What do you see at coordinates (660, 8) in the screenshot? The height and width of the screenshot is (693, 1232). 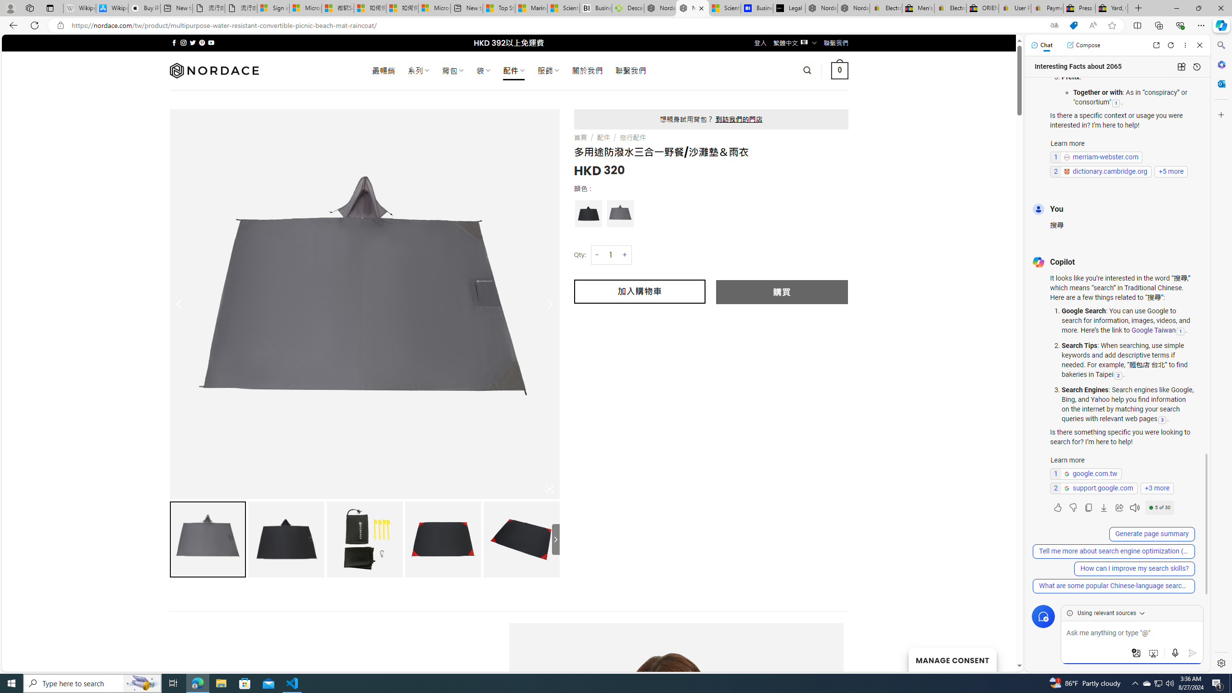 I see `Nordace - Summer Adventures 2024` at bounding box center [660, 8].